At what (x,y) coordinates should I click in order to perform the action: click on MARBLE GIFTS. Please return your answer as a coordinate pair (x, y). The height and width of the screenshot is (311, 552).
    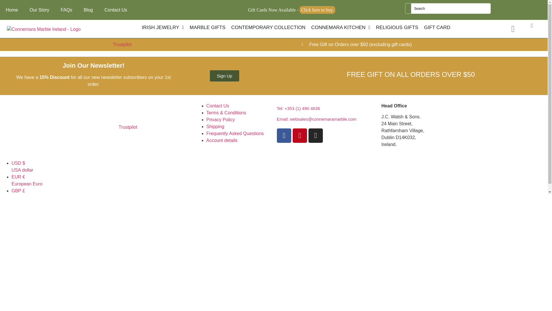
    Looking at the image, I should click on (208, 28).